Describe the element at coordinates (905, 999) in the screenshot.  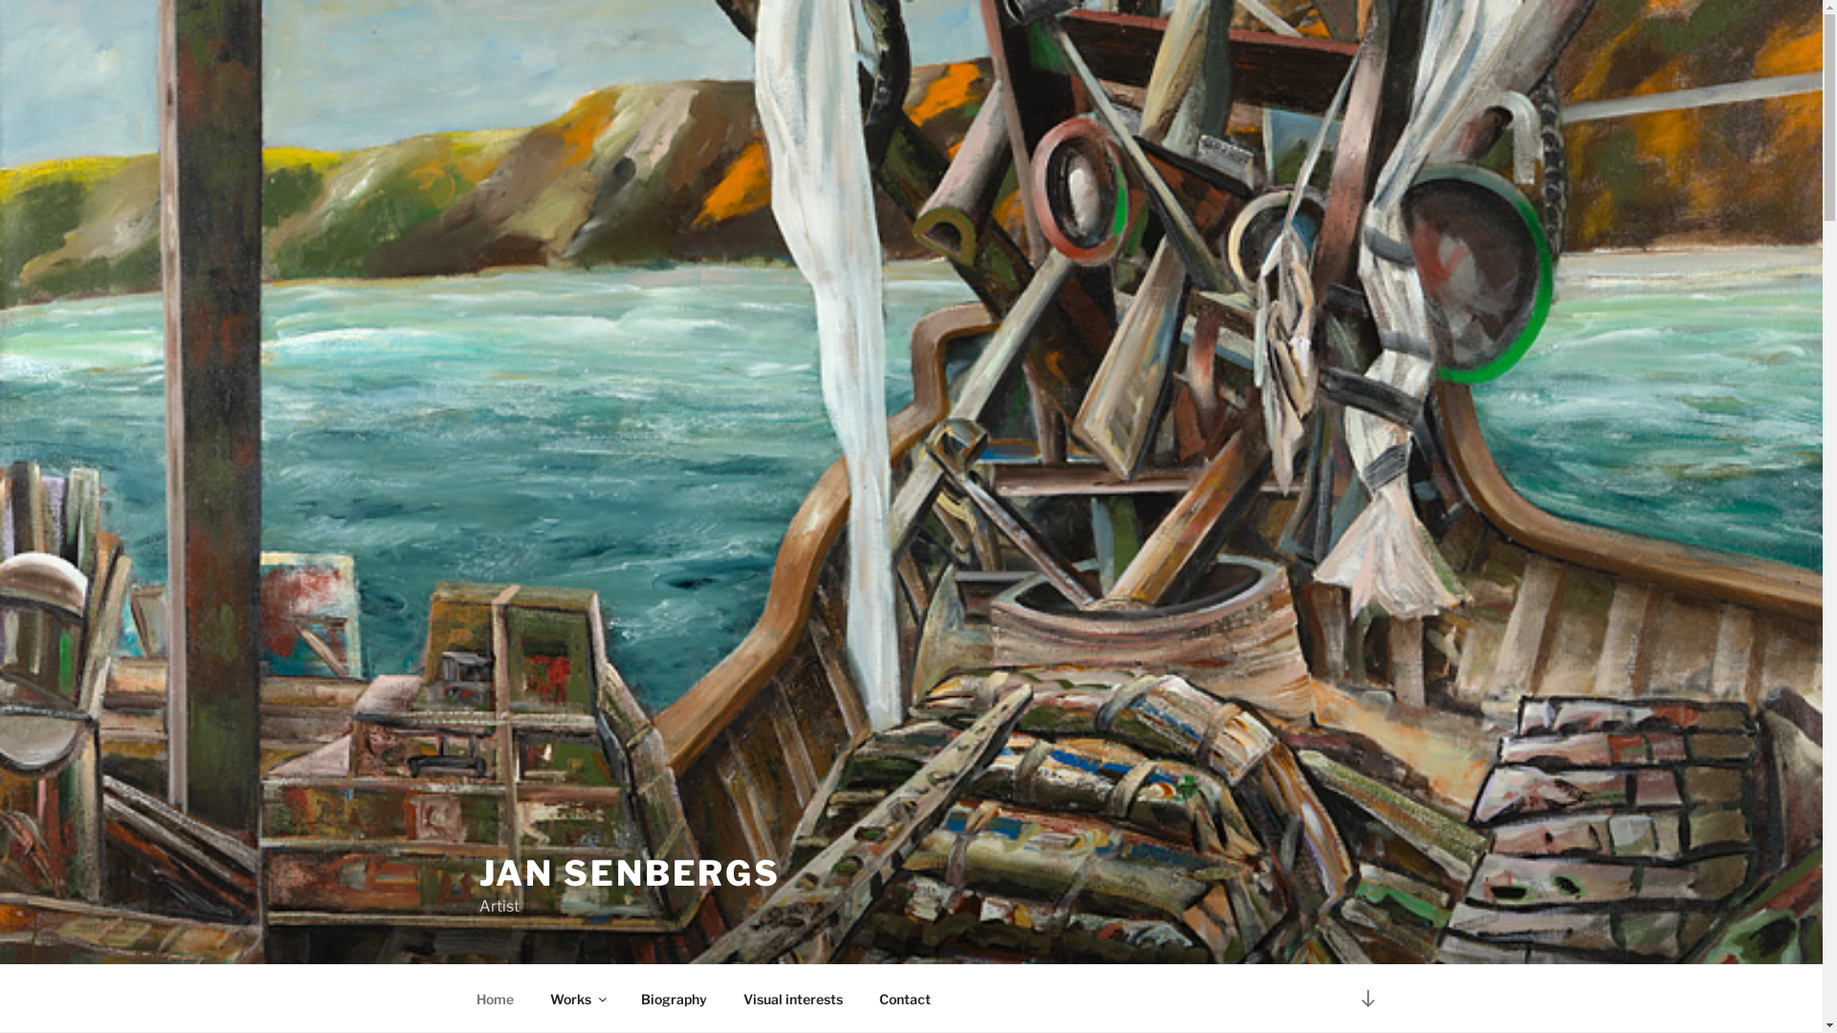
I see `Contact` at that location.